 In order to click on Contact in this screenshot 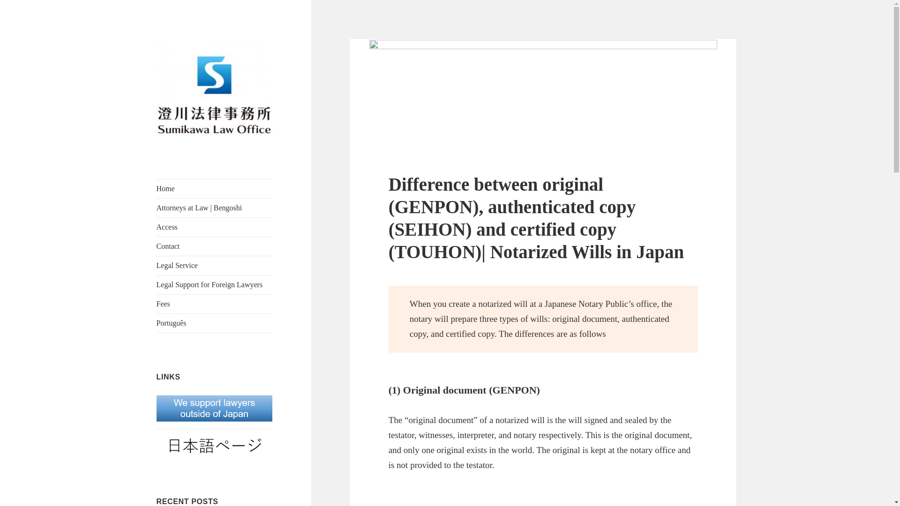, I will do `click(215, 246)`.